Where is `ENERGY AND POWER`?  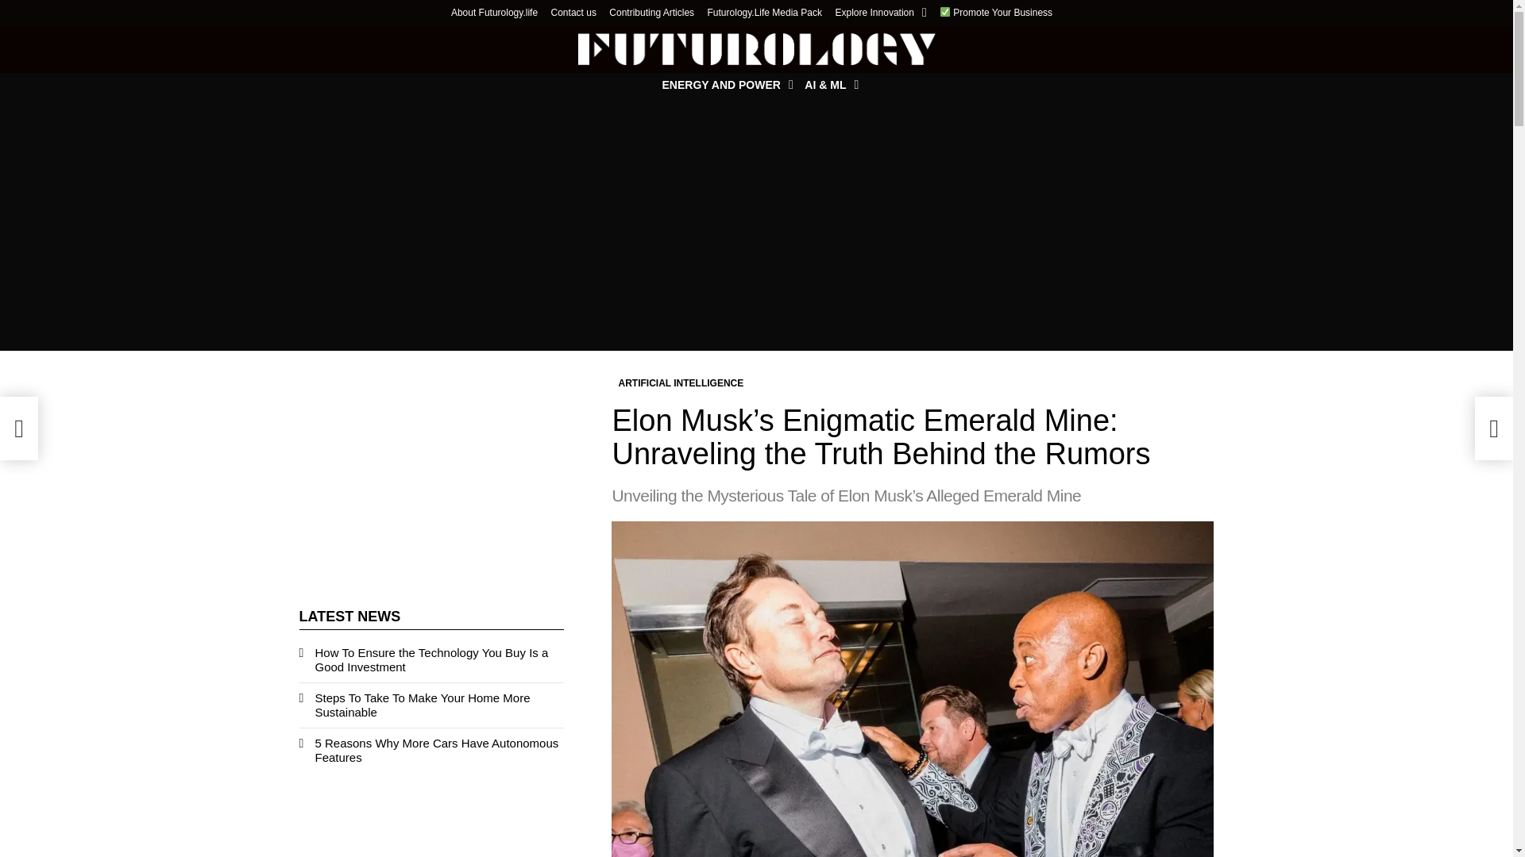 ENERGY AND POWER is located at coordinates (723, 84).